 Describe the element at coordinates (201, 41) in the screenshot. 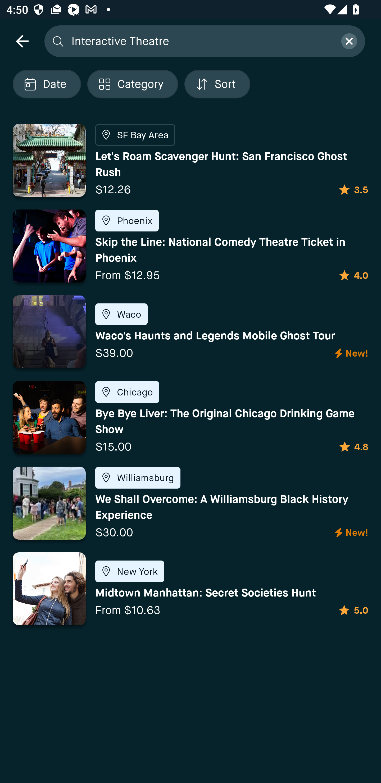

I see `Interactive Theatre` at that location.